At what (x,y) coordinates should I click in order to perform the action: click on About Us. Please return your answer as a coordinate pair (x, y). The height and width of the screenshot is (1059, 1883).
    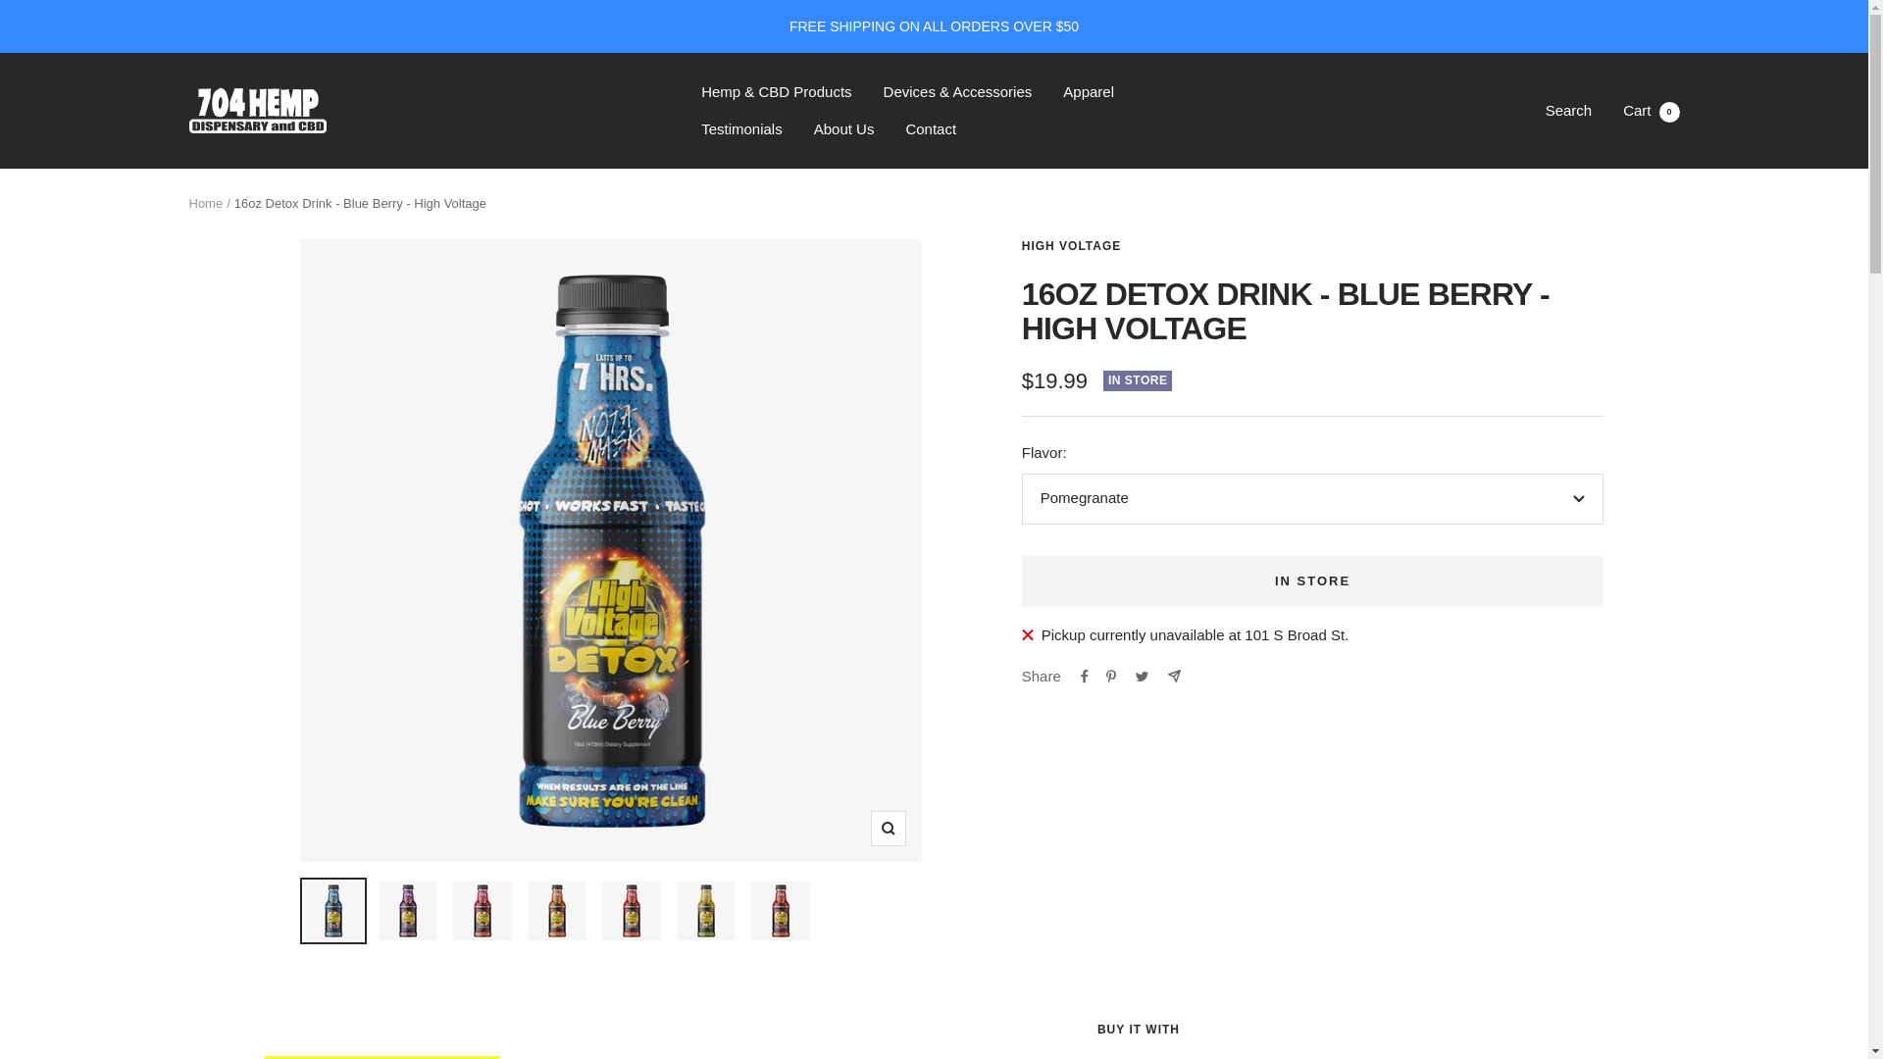
    Looking at the image, I should click on (1652, 110).